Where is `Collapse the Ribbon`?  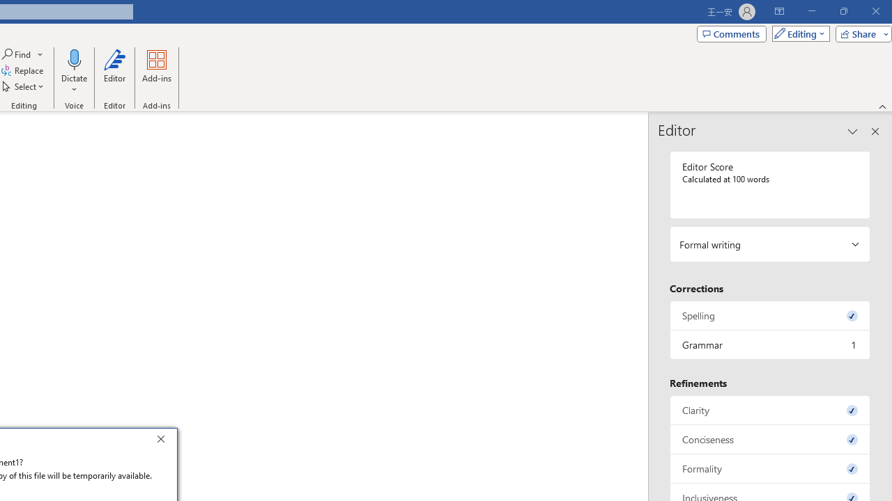 Collapse the Ribbon is located at coordinates (883, 106).